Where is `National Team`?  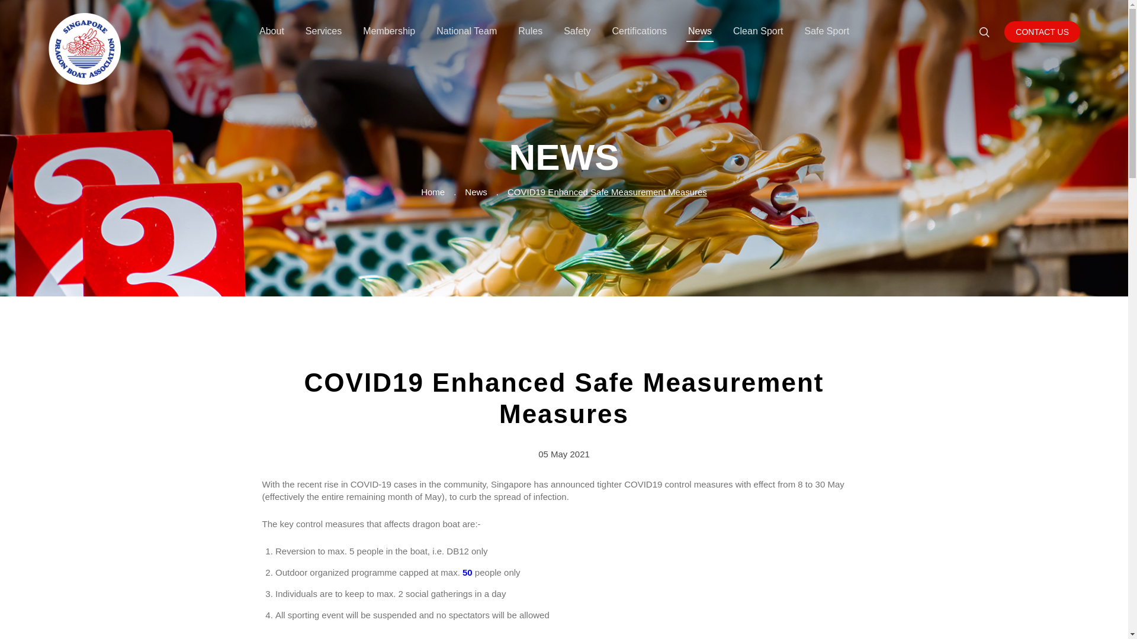
National Team is located at coordinates (466, 26).